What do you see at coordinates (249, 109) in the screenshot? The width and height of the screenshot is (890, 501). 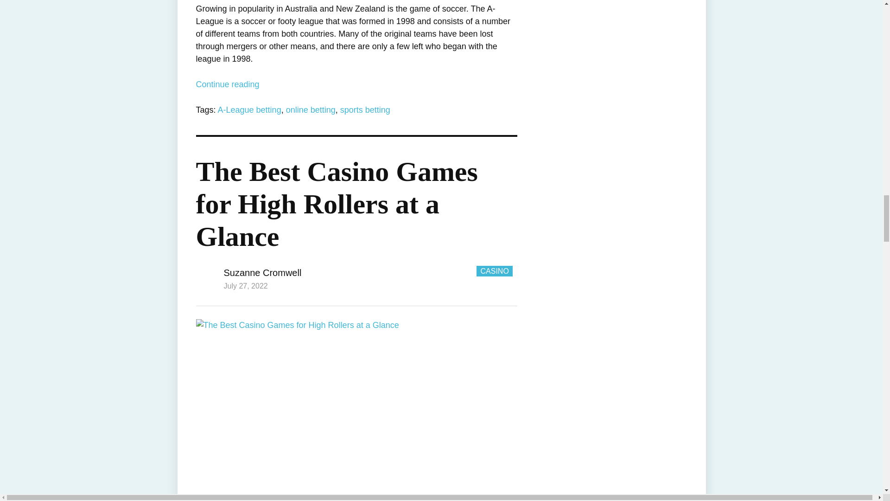 I see `A-League betting` at bounding box center [249, 109].